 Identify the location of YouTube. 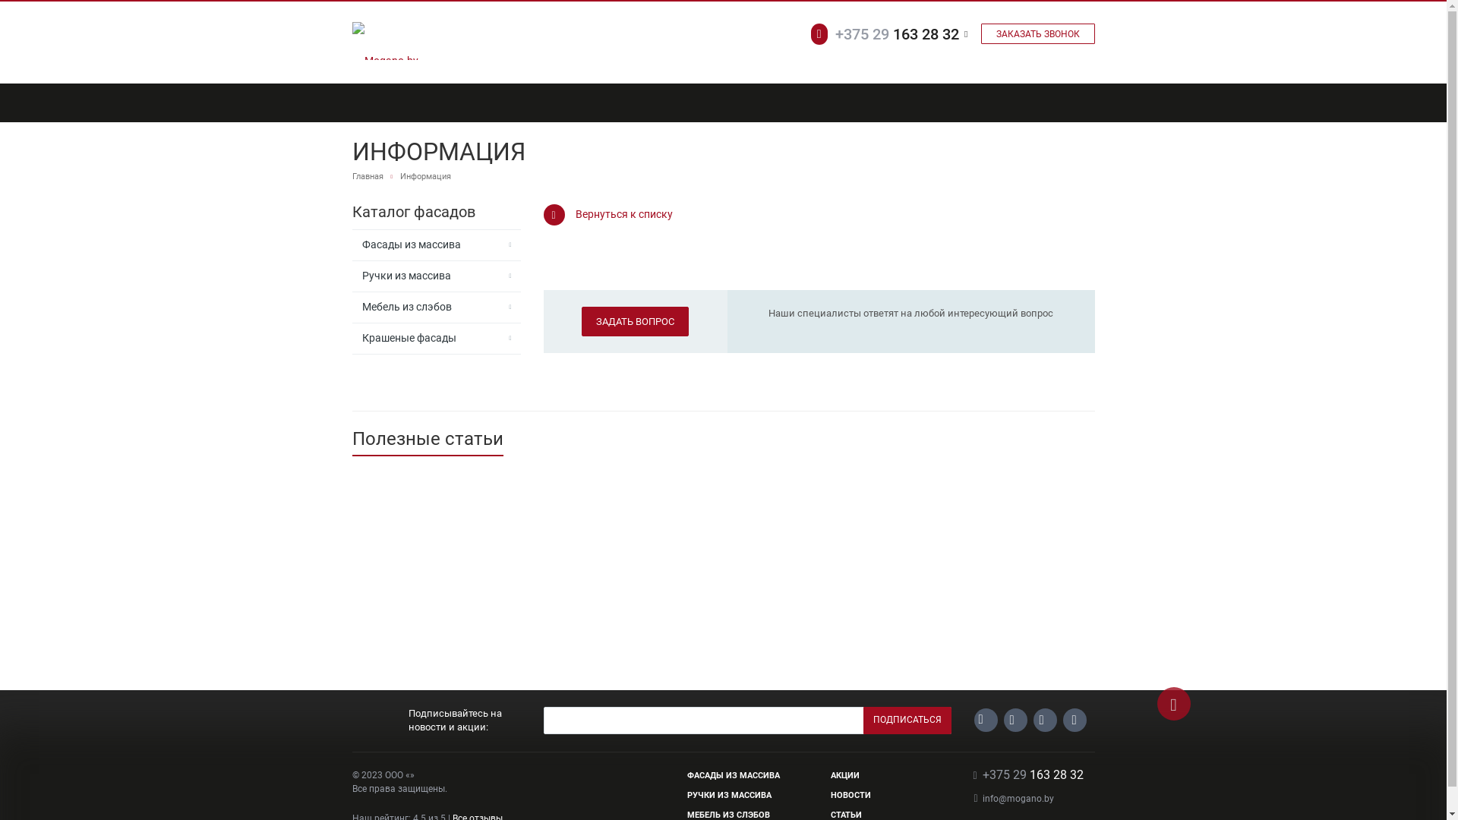
(1045, 720).